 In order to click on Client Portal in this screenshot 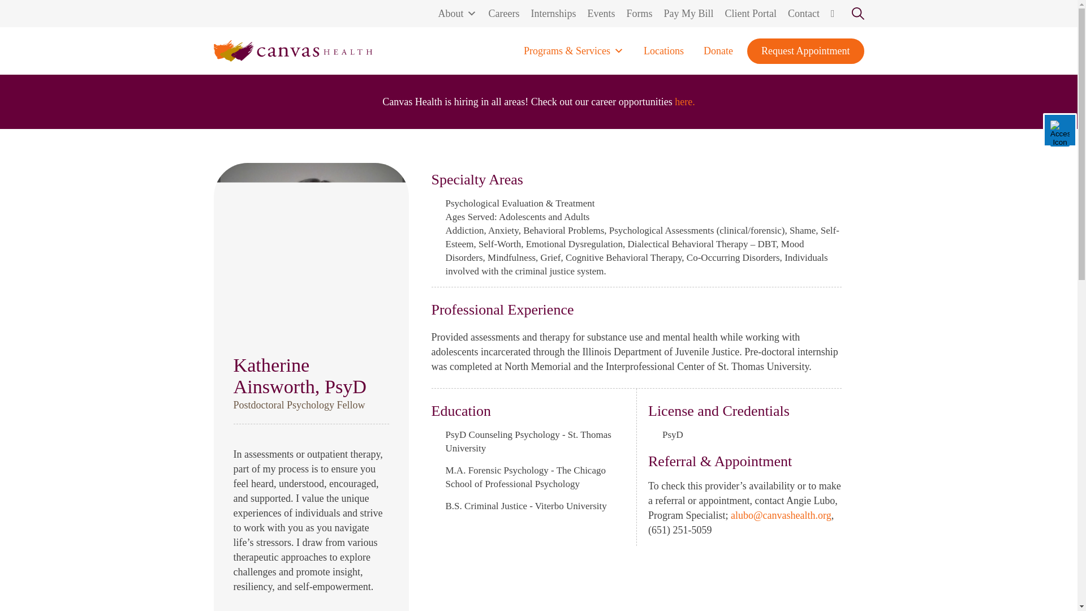, I will do `click(750, 14)`.